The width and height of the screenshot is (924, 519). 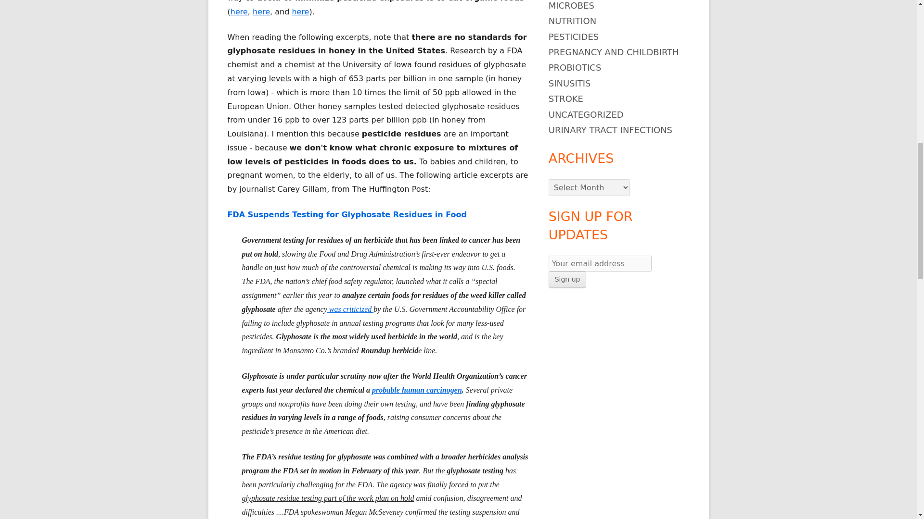 What do you see at coordinates (239, 12) in the screenshot?
I see `here` at bounding box center [239, 12].